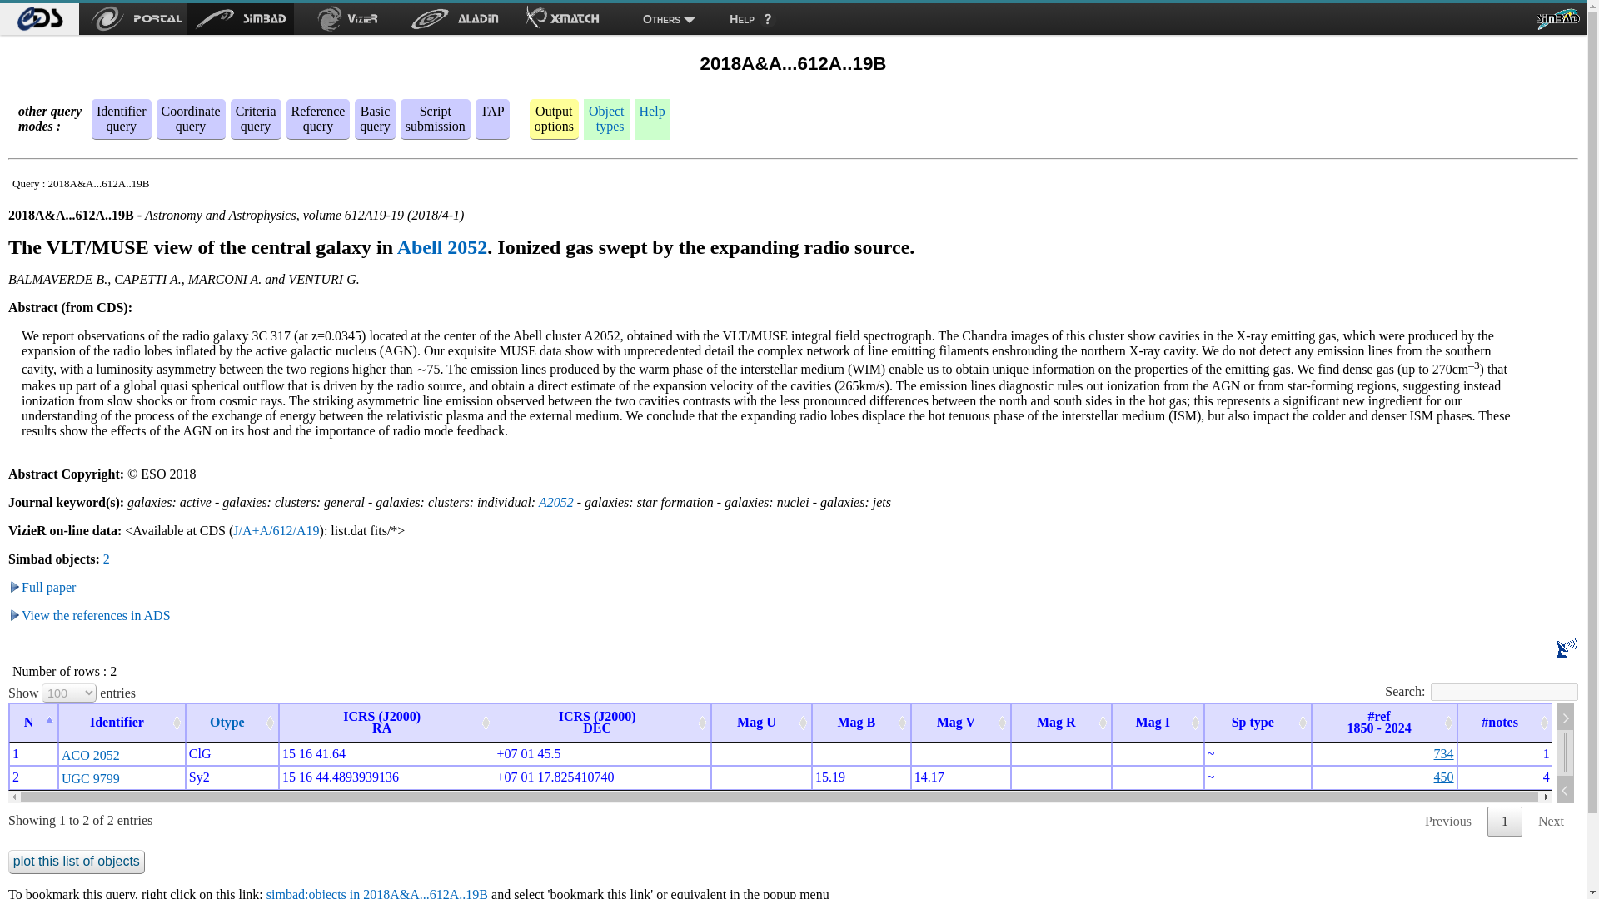  I want to click on Others, so click(669, 19).